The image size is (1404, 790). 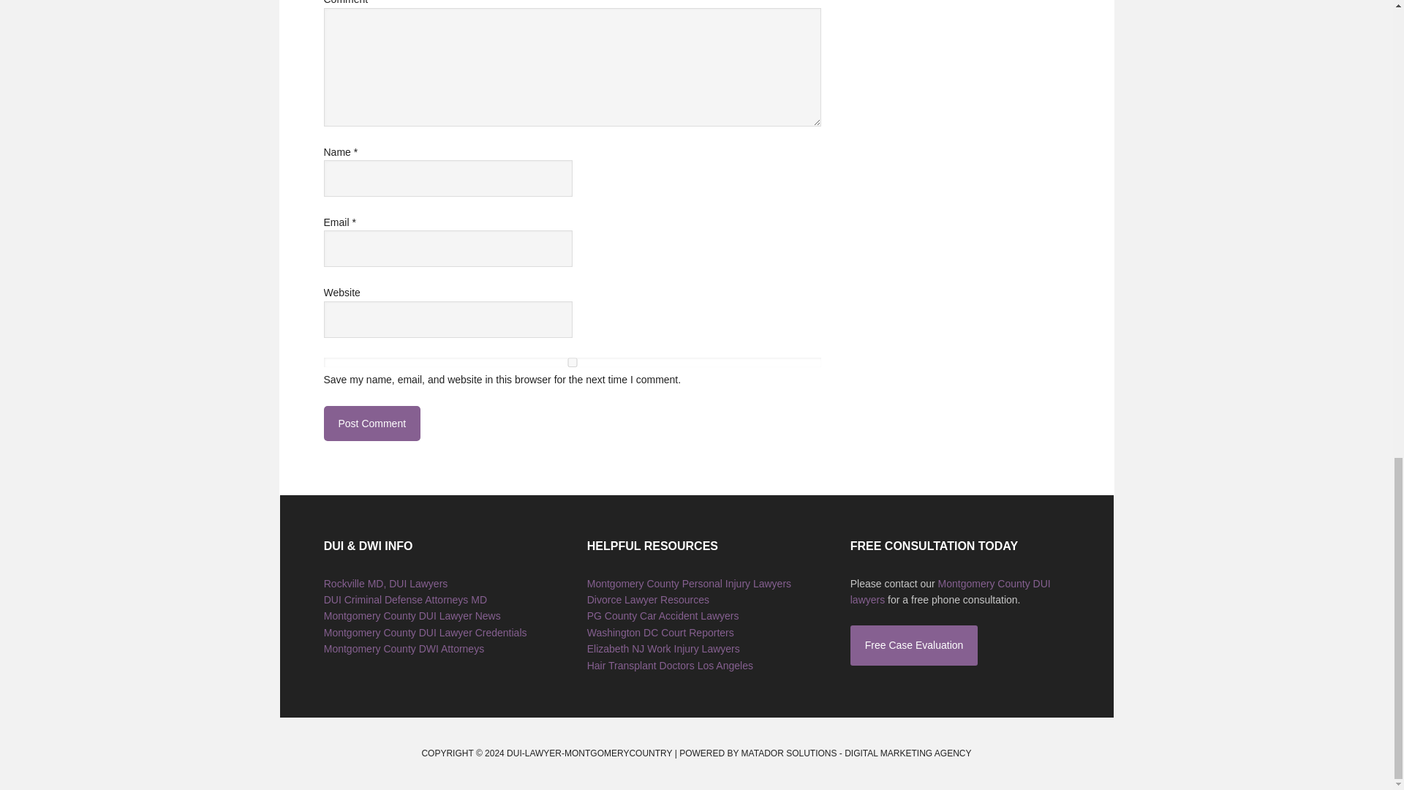 I want to click on Post Comment, so click(x=371, y=423).